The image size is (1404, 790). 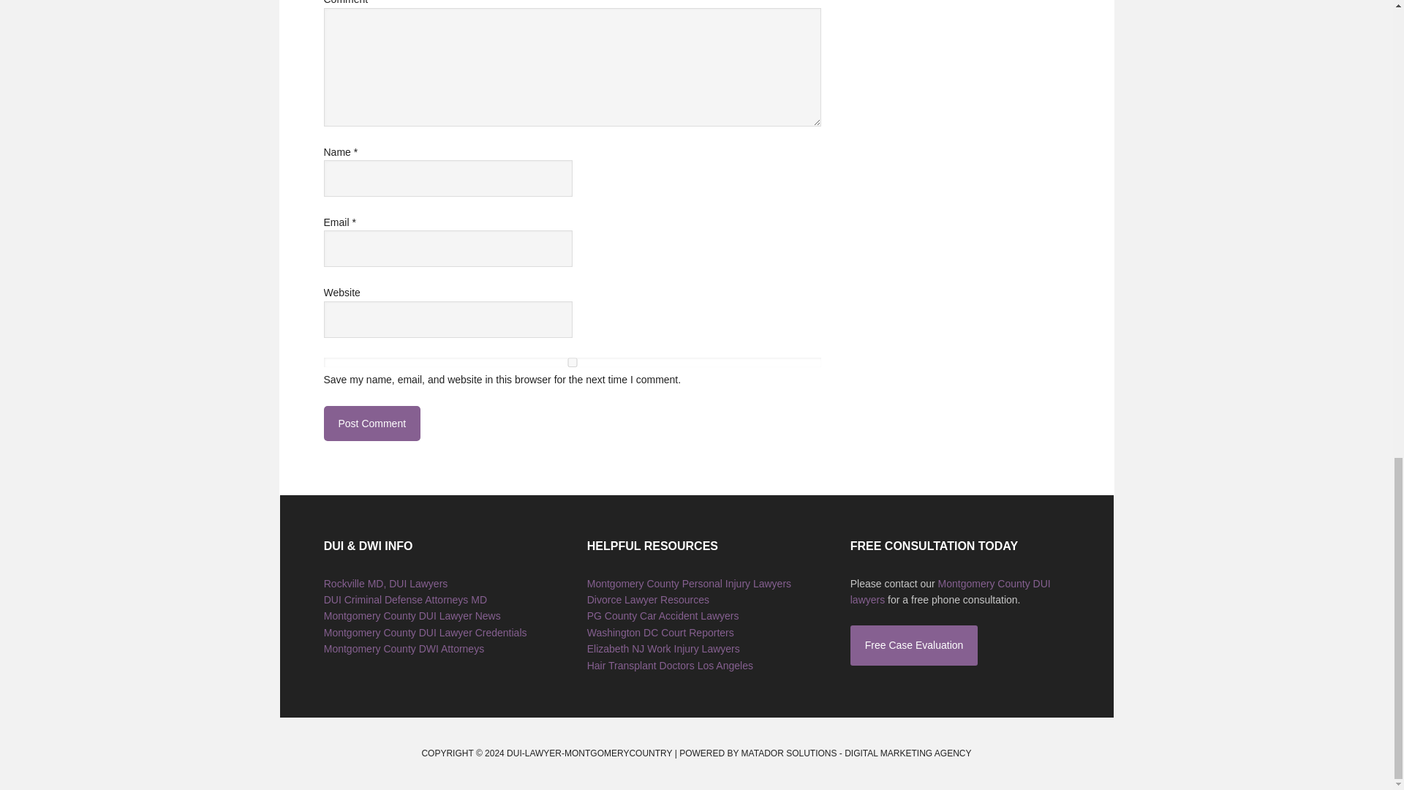 I want to click on Post Comment, so click(x=371, y=423).